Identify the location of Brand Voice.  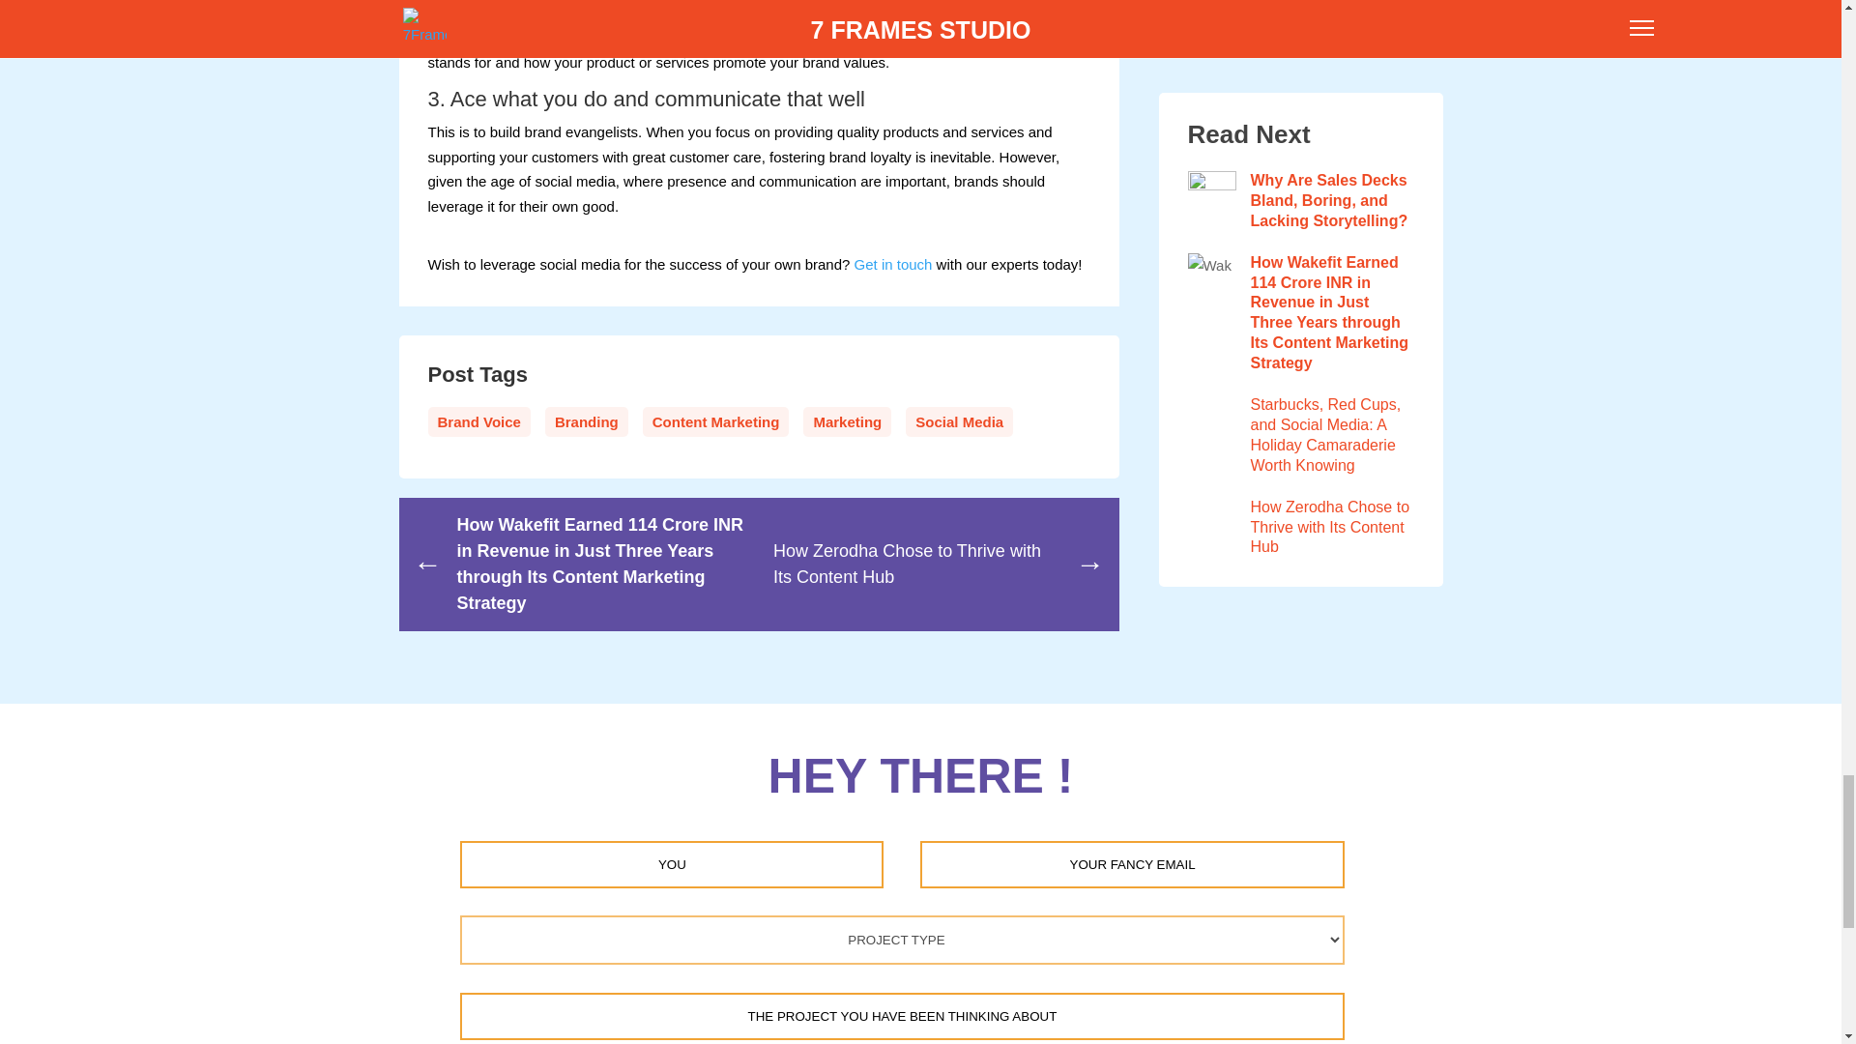
(478, 421).